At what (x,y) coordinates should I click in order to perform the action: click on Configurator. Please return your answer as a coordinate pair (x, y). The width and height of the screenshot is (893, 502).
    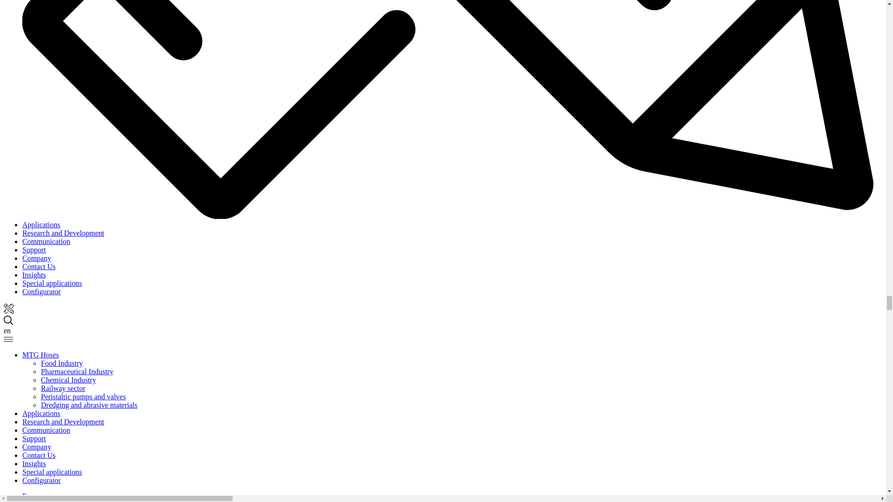
    Looking at the image, I should click on (41, 291).